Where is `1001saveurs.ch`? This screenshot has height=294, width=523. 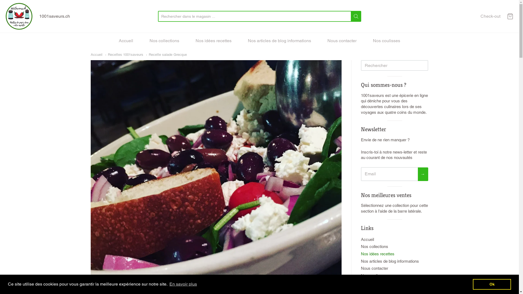
1001saveurs.ch is located at coordinates (19, 16).